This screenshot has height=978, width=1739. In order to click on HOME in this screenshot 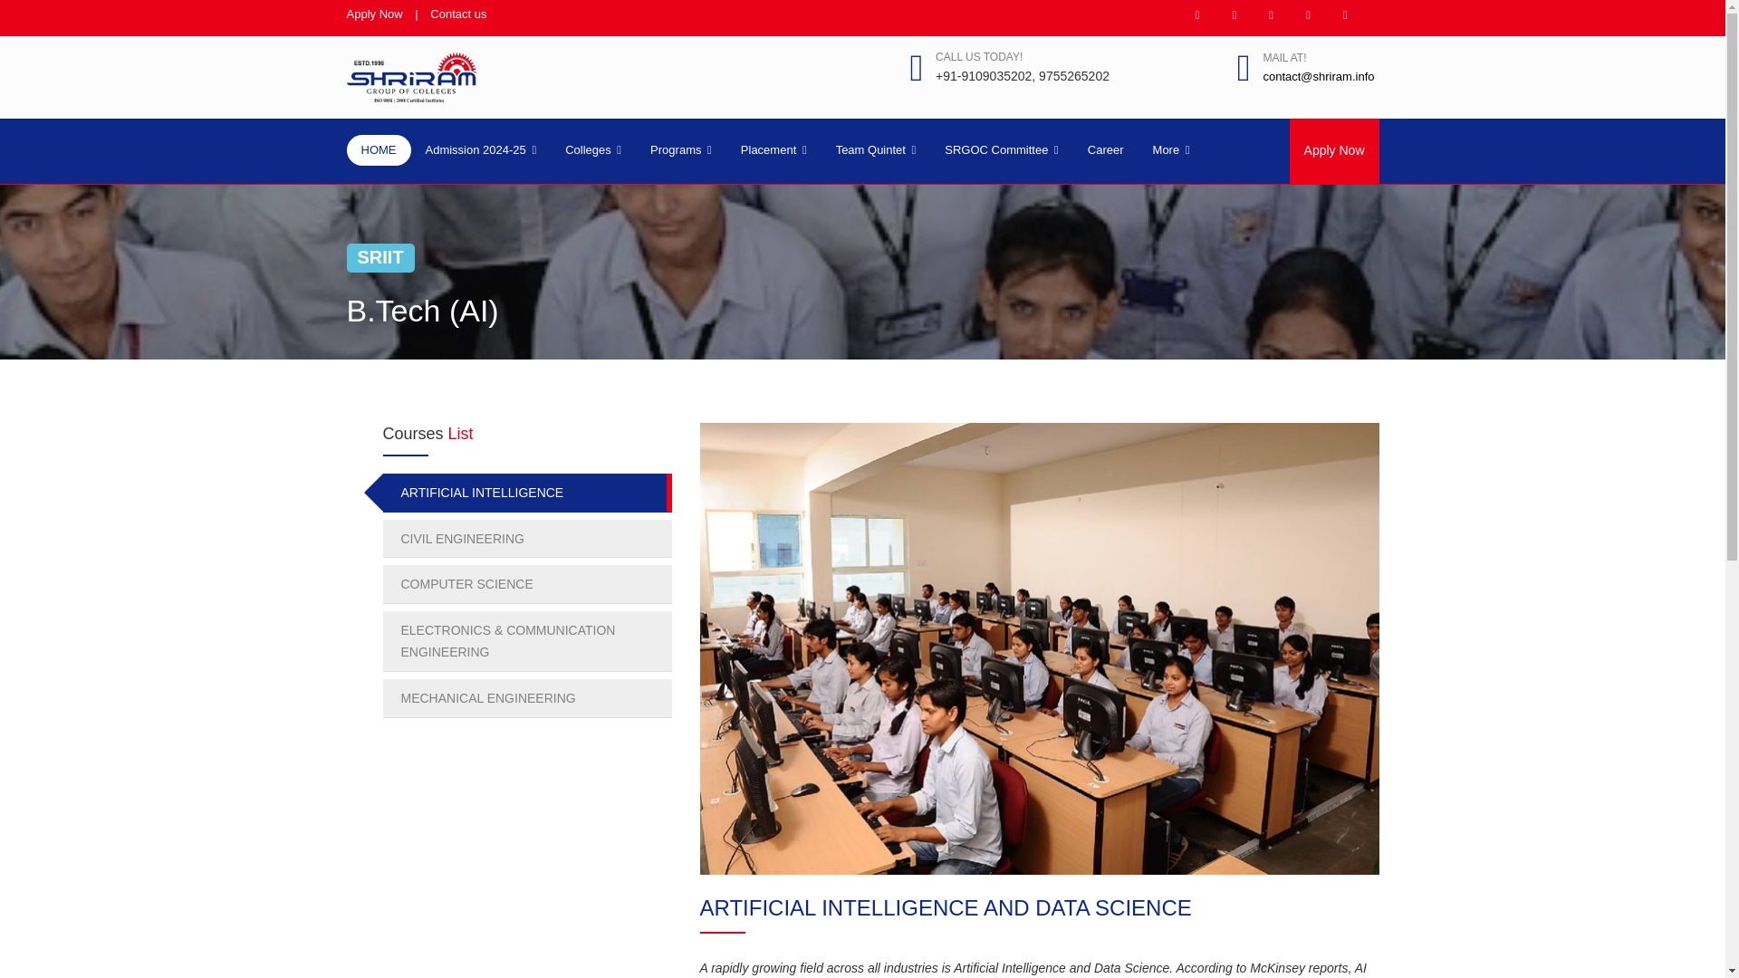, I will do `click(379, 150)`.